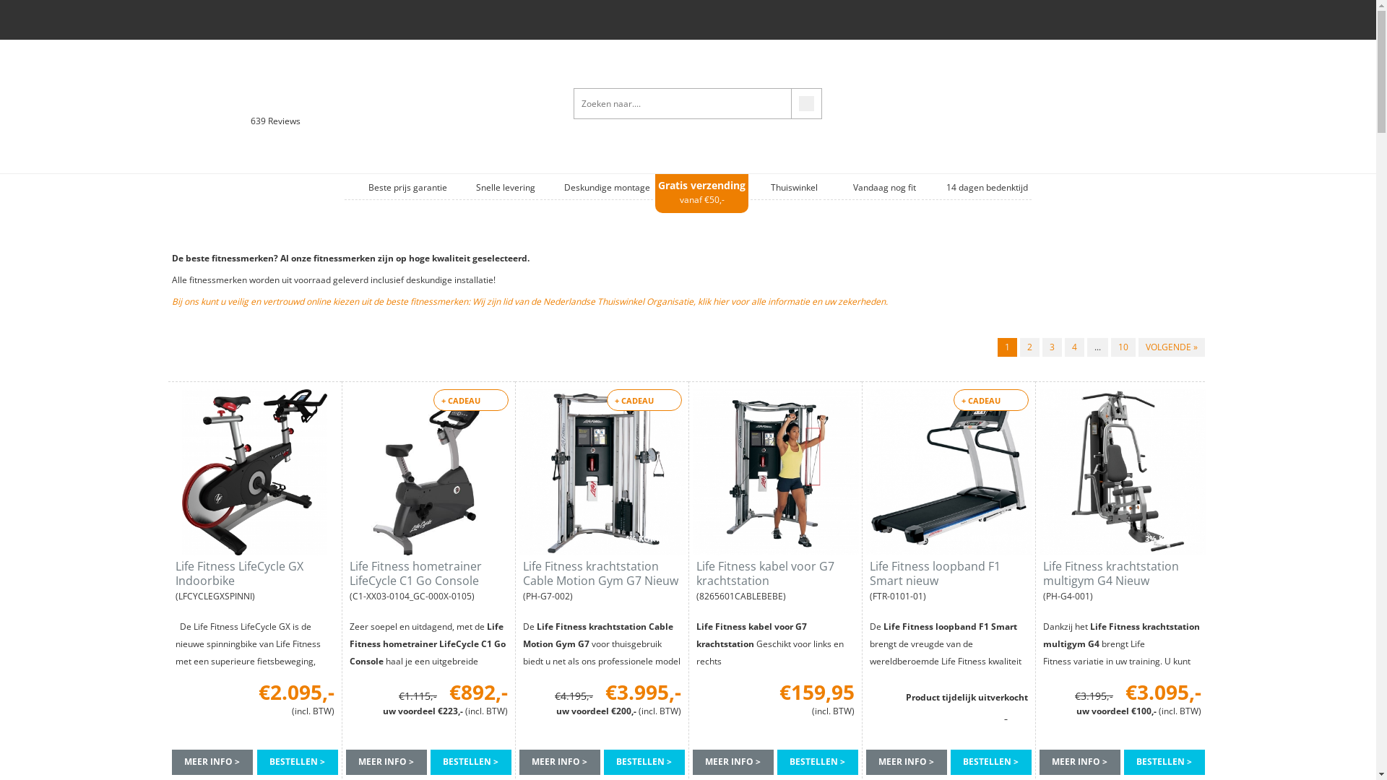 The width and height of the screenshot is (1387, 780). I want to click on 3% KORTING, so click(1122, 472).